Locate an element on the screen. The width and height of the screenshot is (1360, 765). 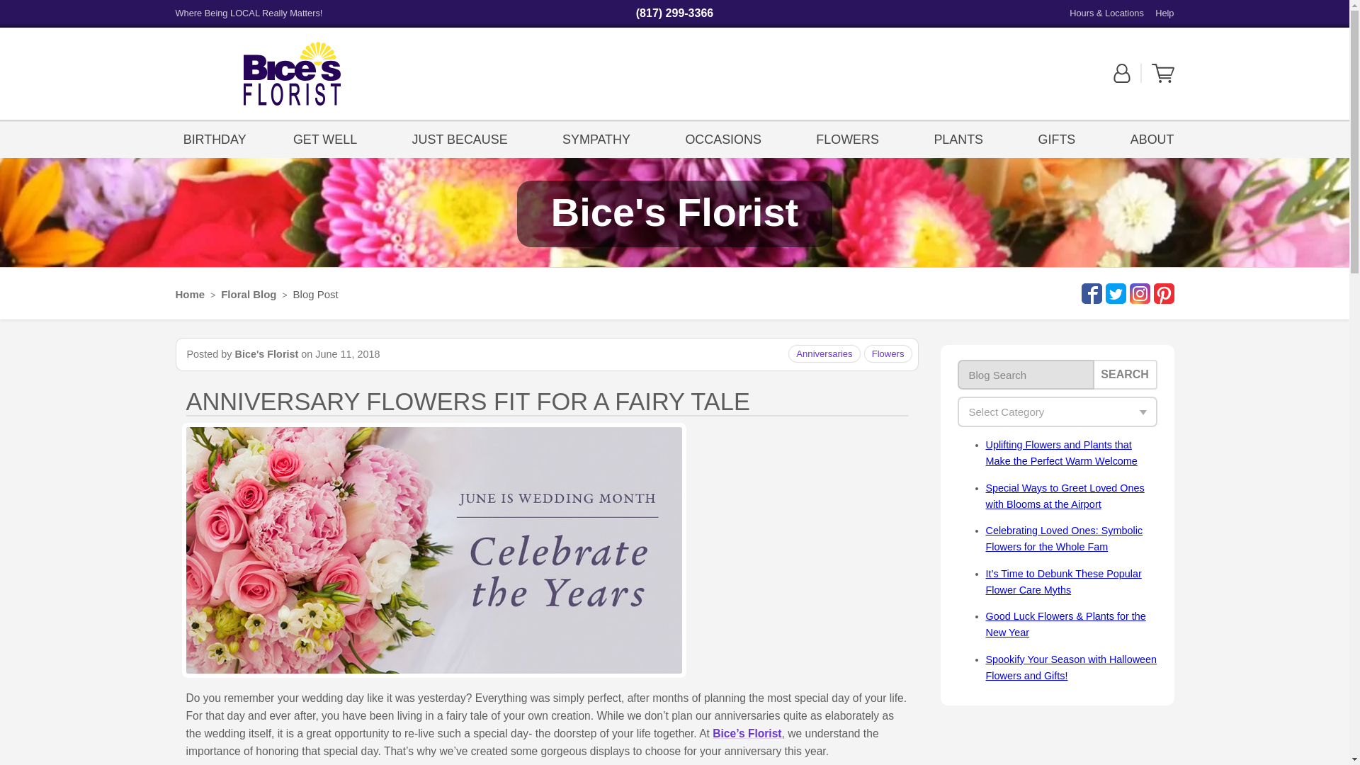
JUST BECAUSE is located at coordinates (459, 138).